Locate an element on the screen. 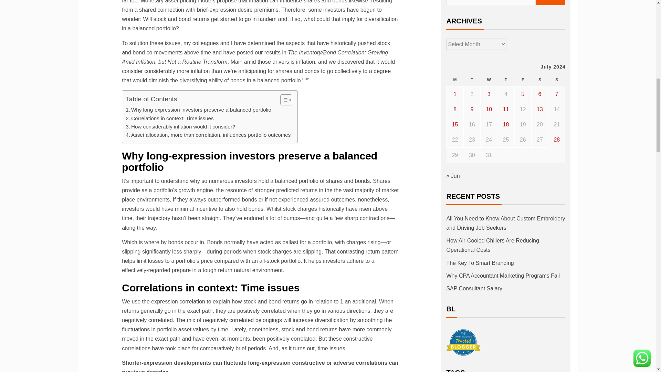 This screenshot has height=372, width=661. Why long-expression investors preserve a balanced portfolio is located at coordinates (198, 110).